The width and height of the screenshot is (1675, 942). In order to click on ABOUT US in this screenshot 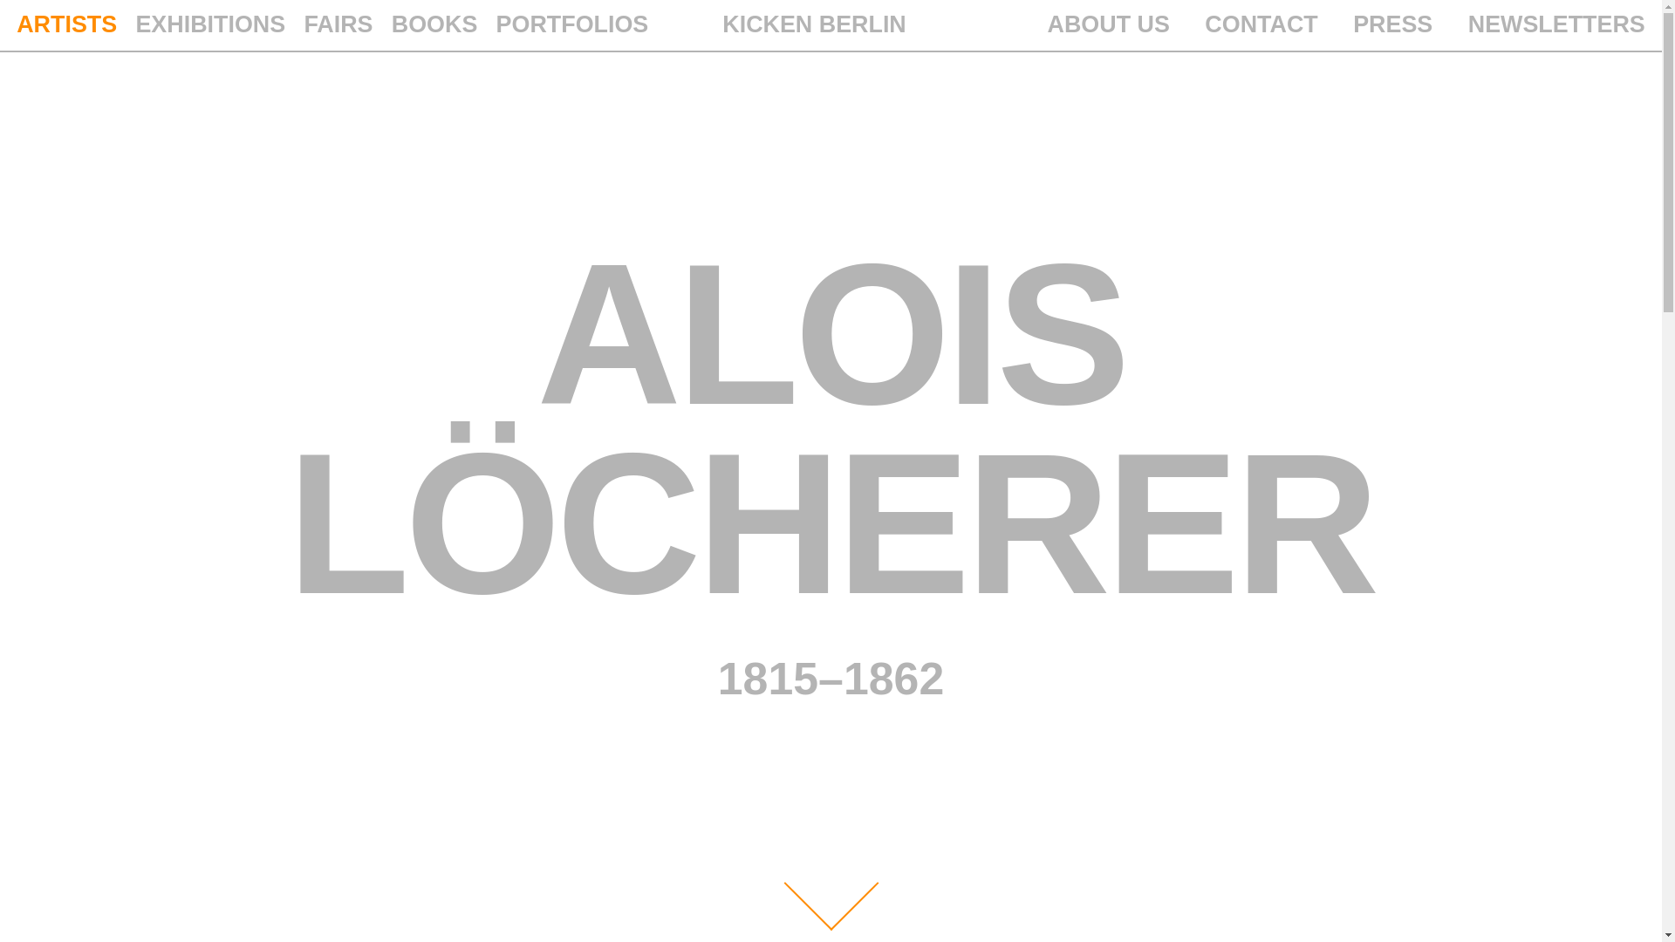, I will do `click(1108, 24)`.